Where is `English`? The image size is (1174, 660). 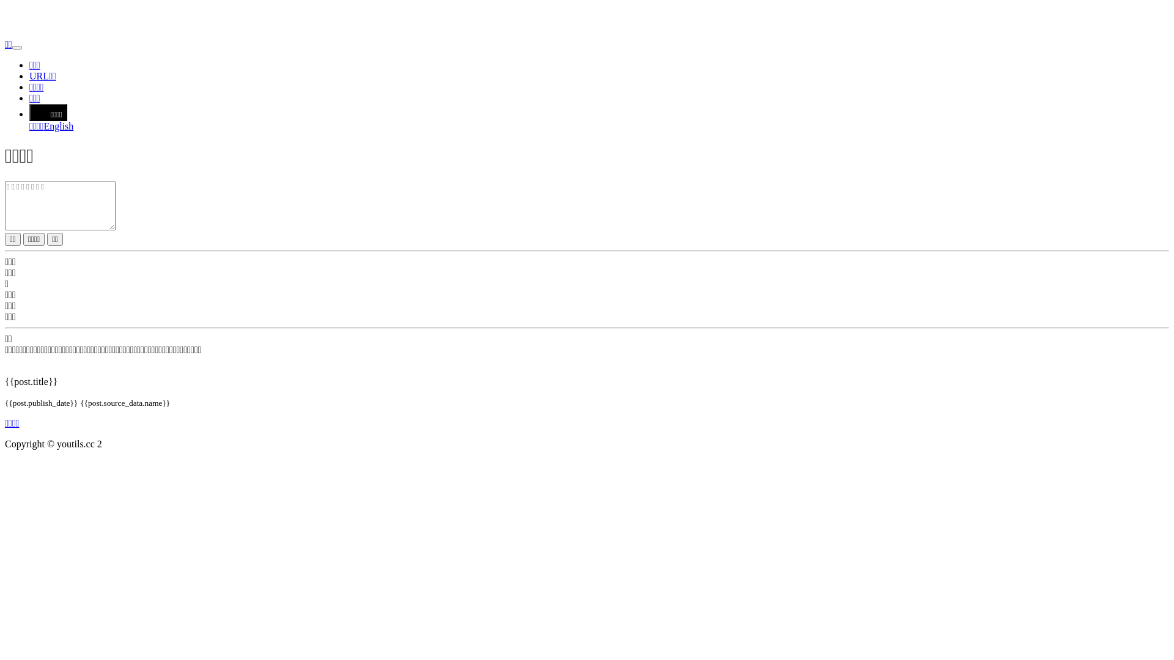
English is located at coordinates (59, 126).